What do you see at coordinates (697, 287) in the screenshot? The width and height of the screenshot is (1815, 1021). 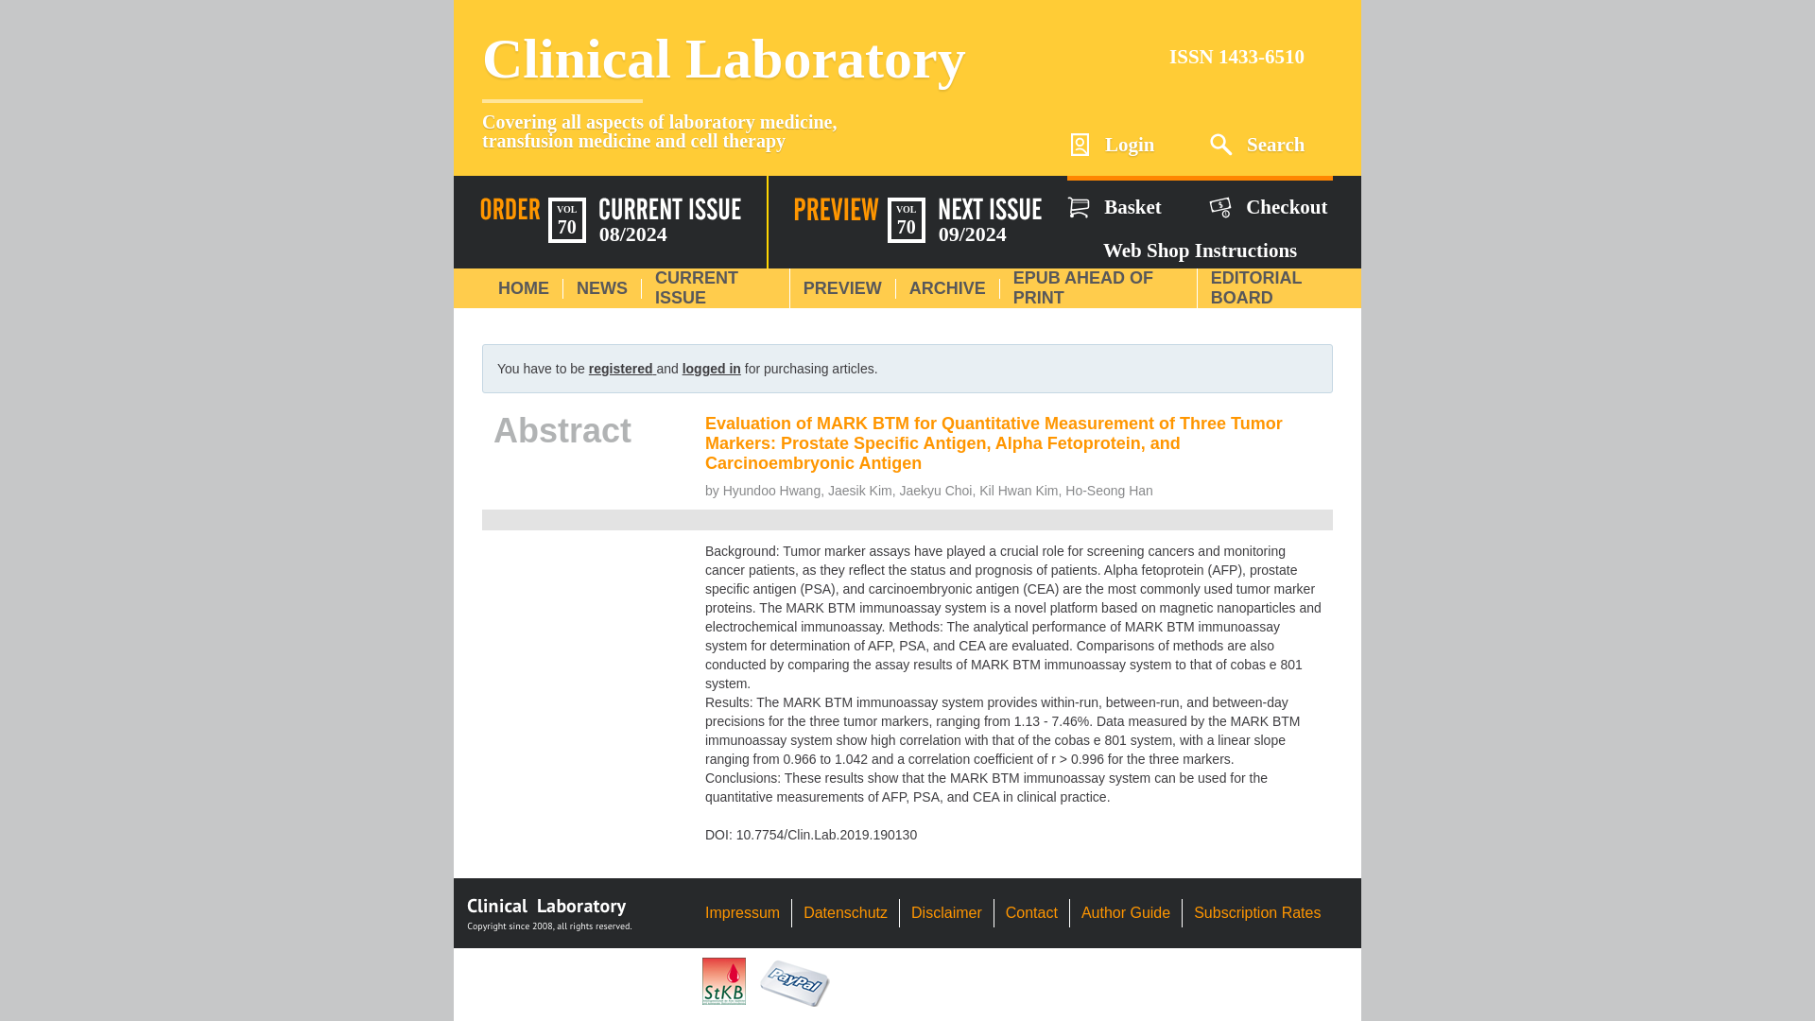 I see `CURRENT ISSUE` at bounding box center [697, 287].